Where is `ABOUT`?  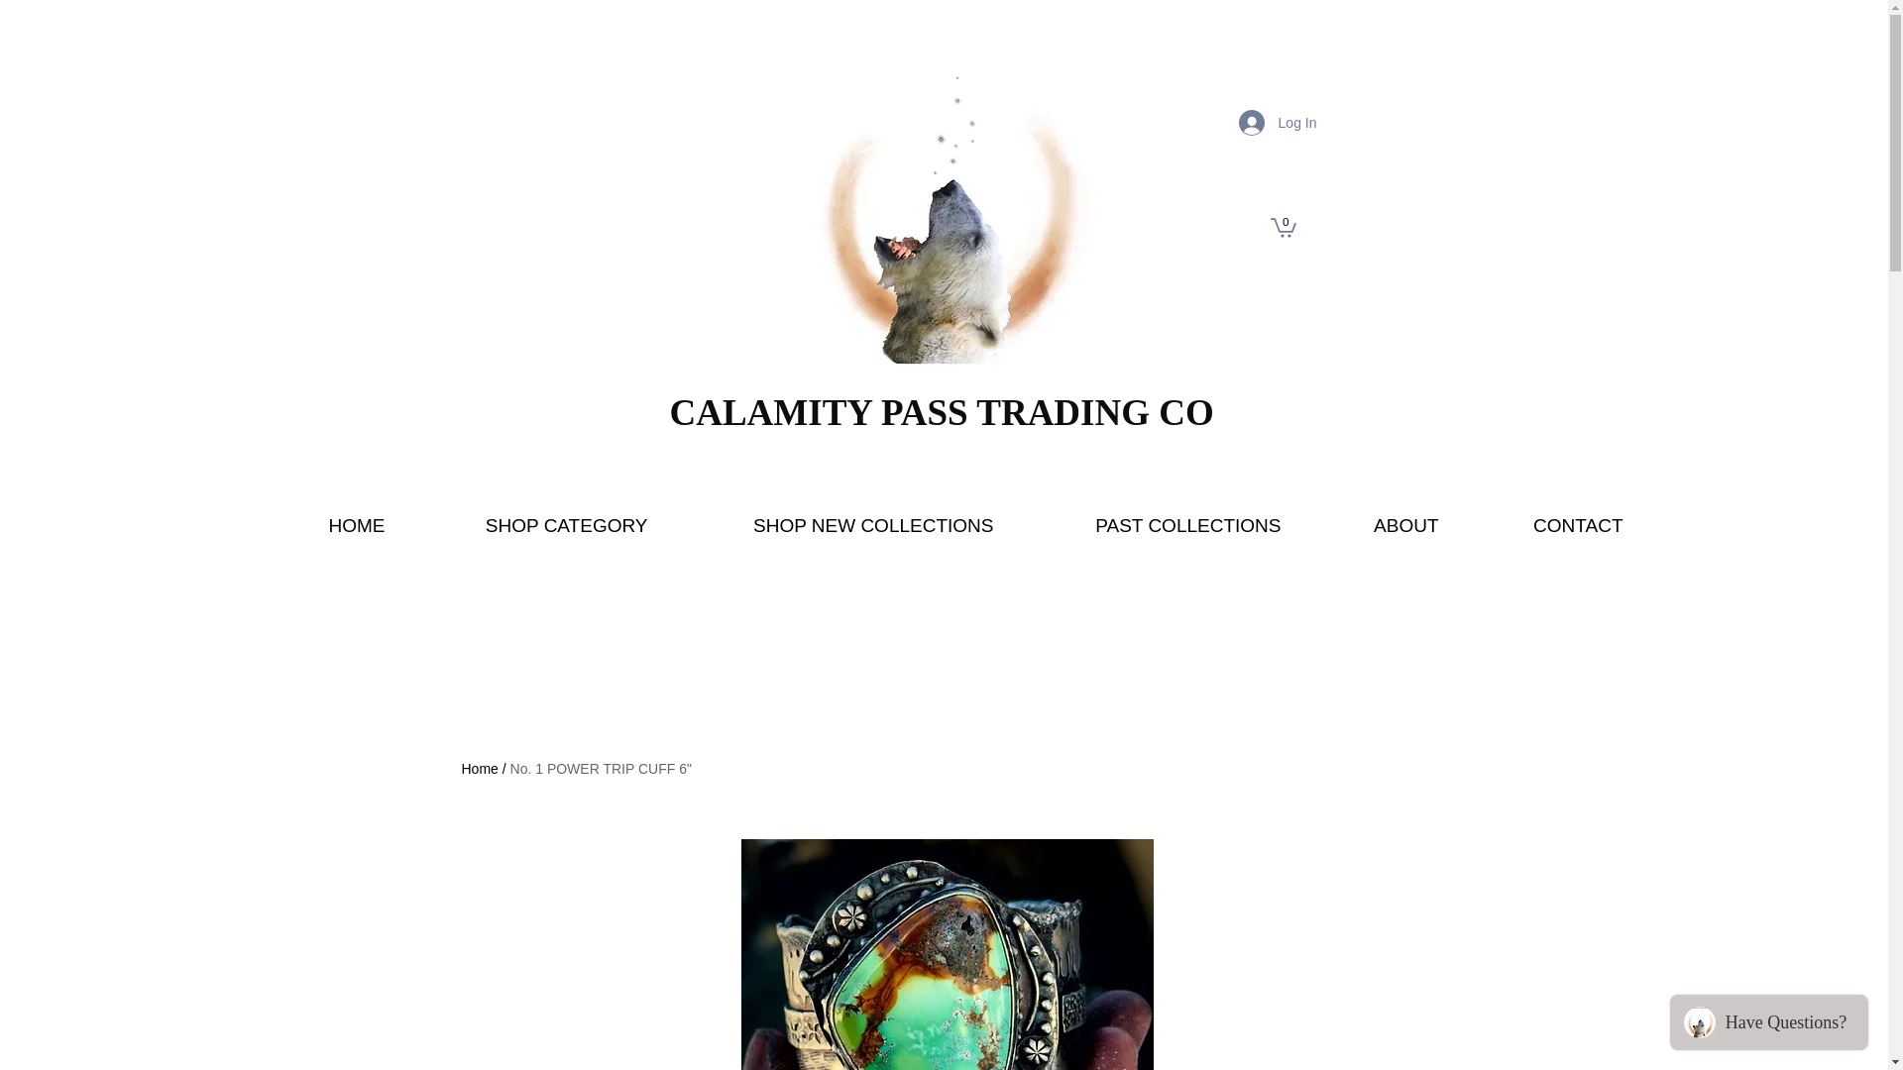 ABOUT is located at coordinates (1374, 525).